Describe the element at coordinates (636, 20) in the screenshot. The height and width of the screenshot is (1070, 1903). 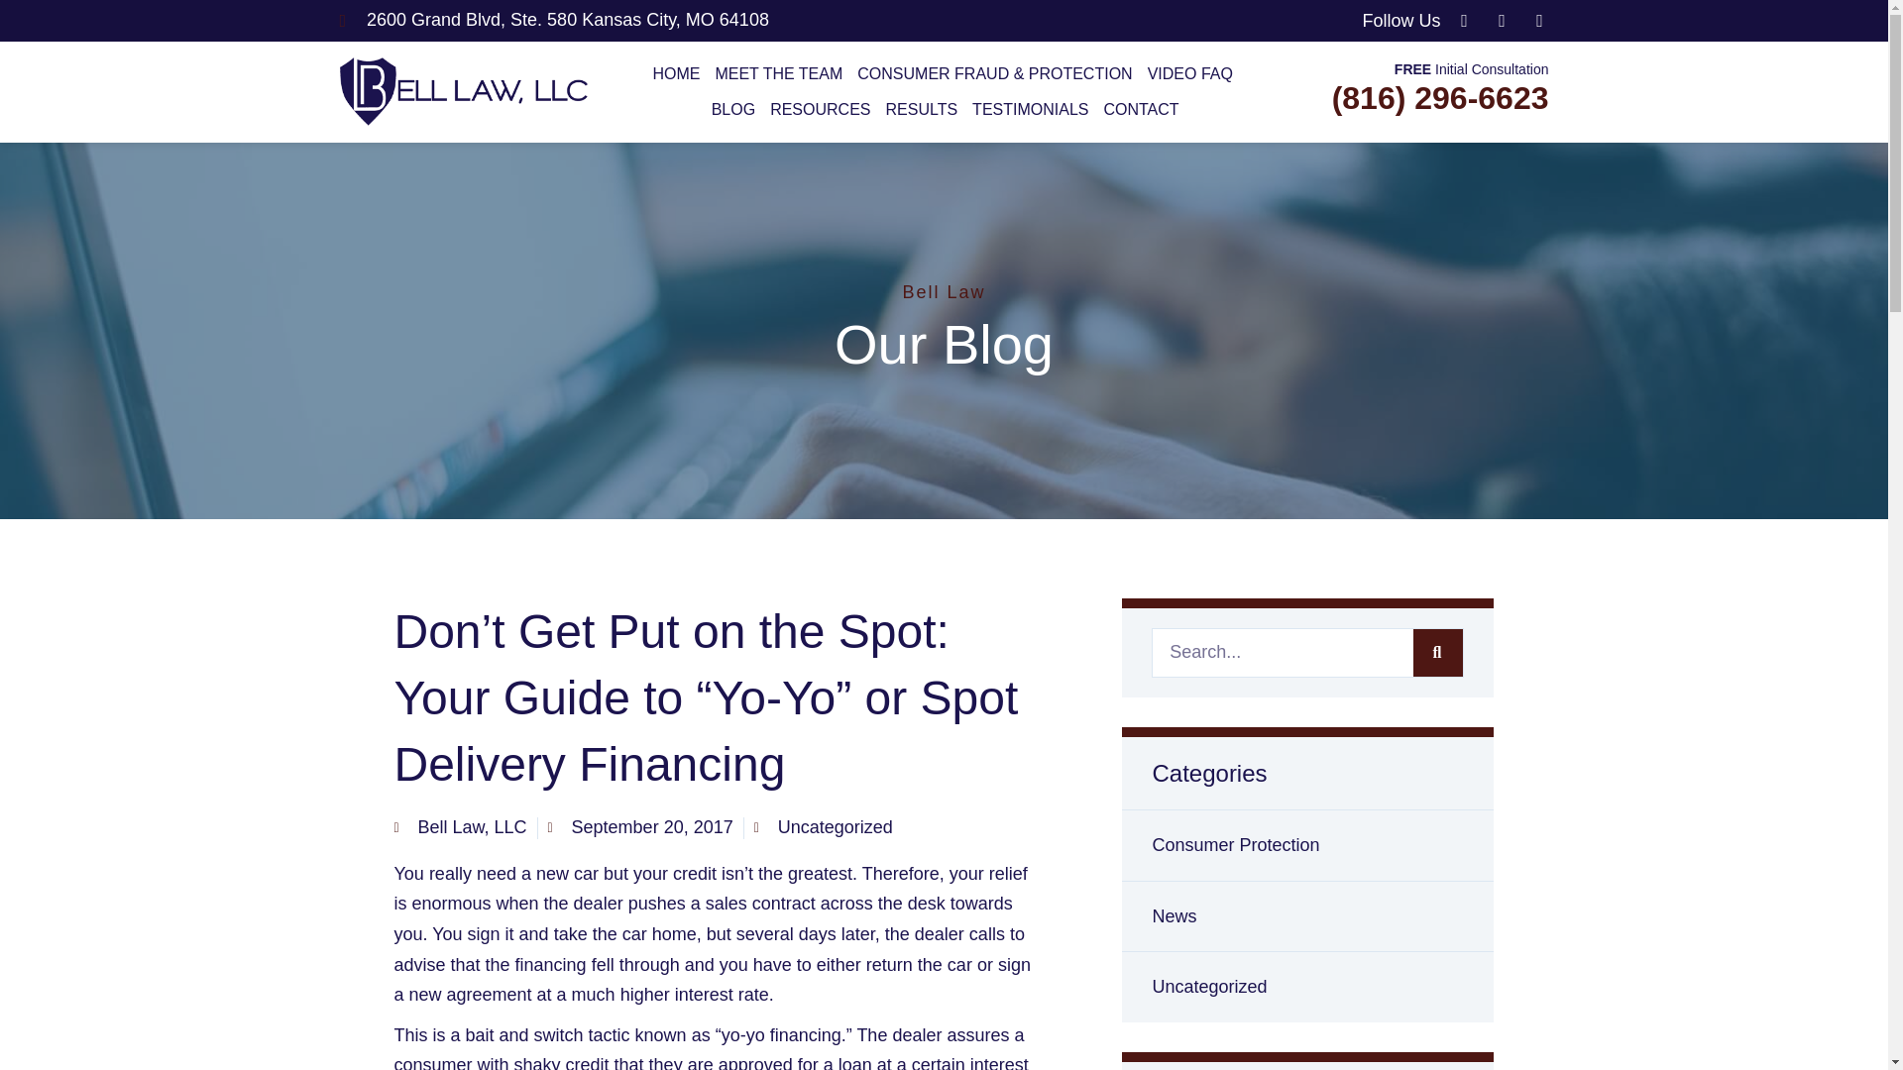
I see `2600 Grand Blvd, Ste. 580 Kansas City, MO 64108` at that location.